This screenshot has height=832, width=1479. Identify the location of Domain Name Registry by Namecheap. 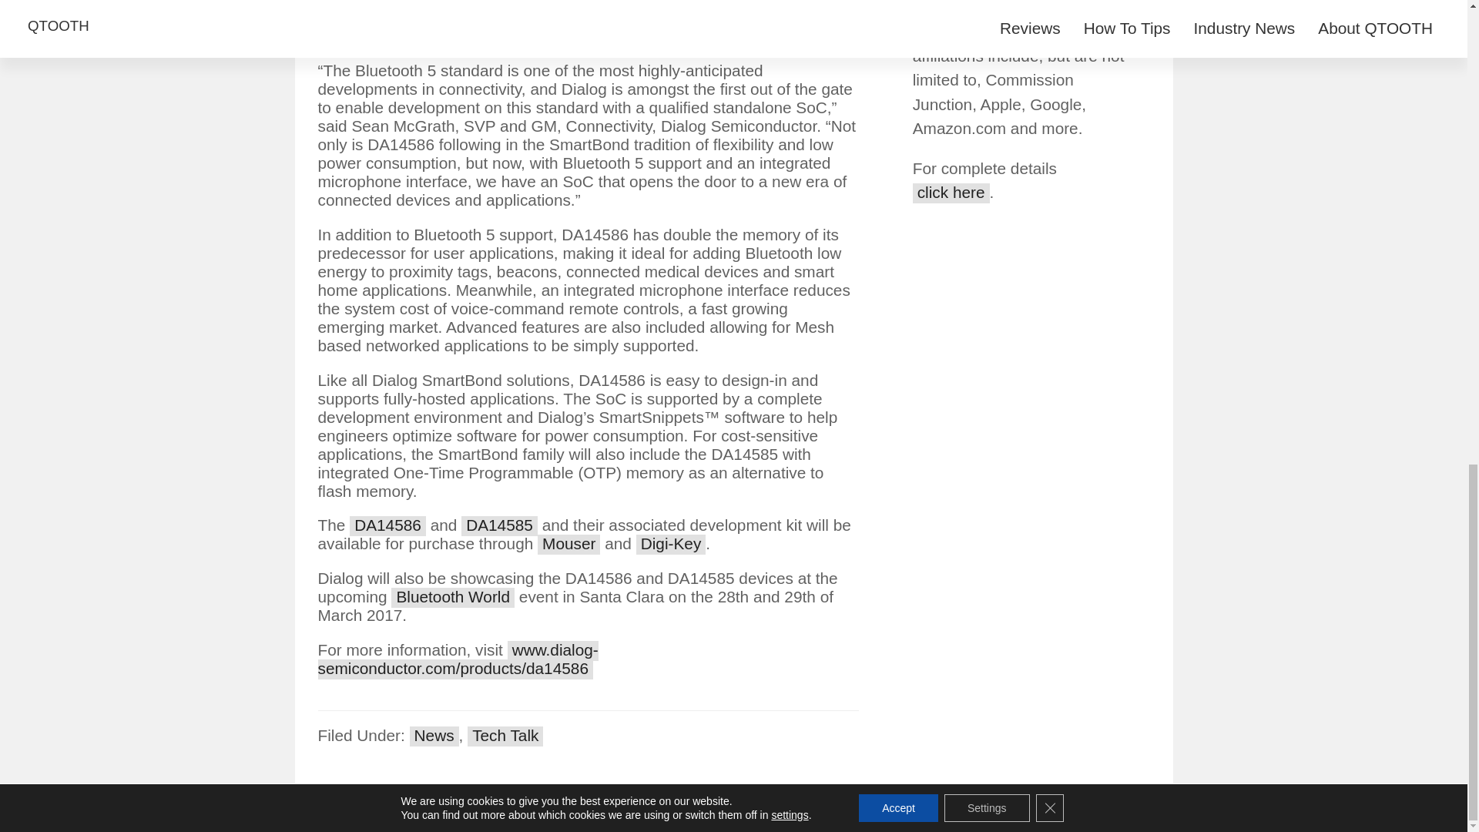
(862, 815).